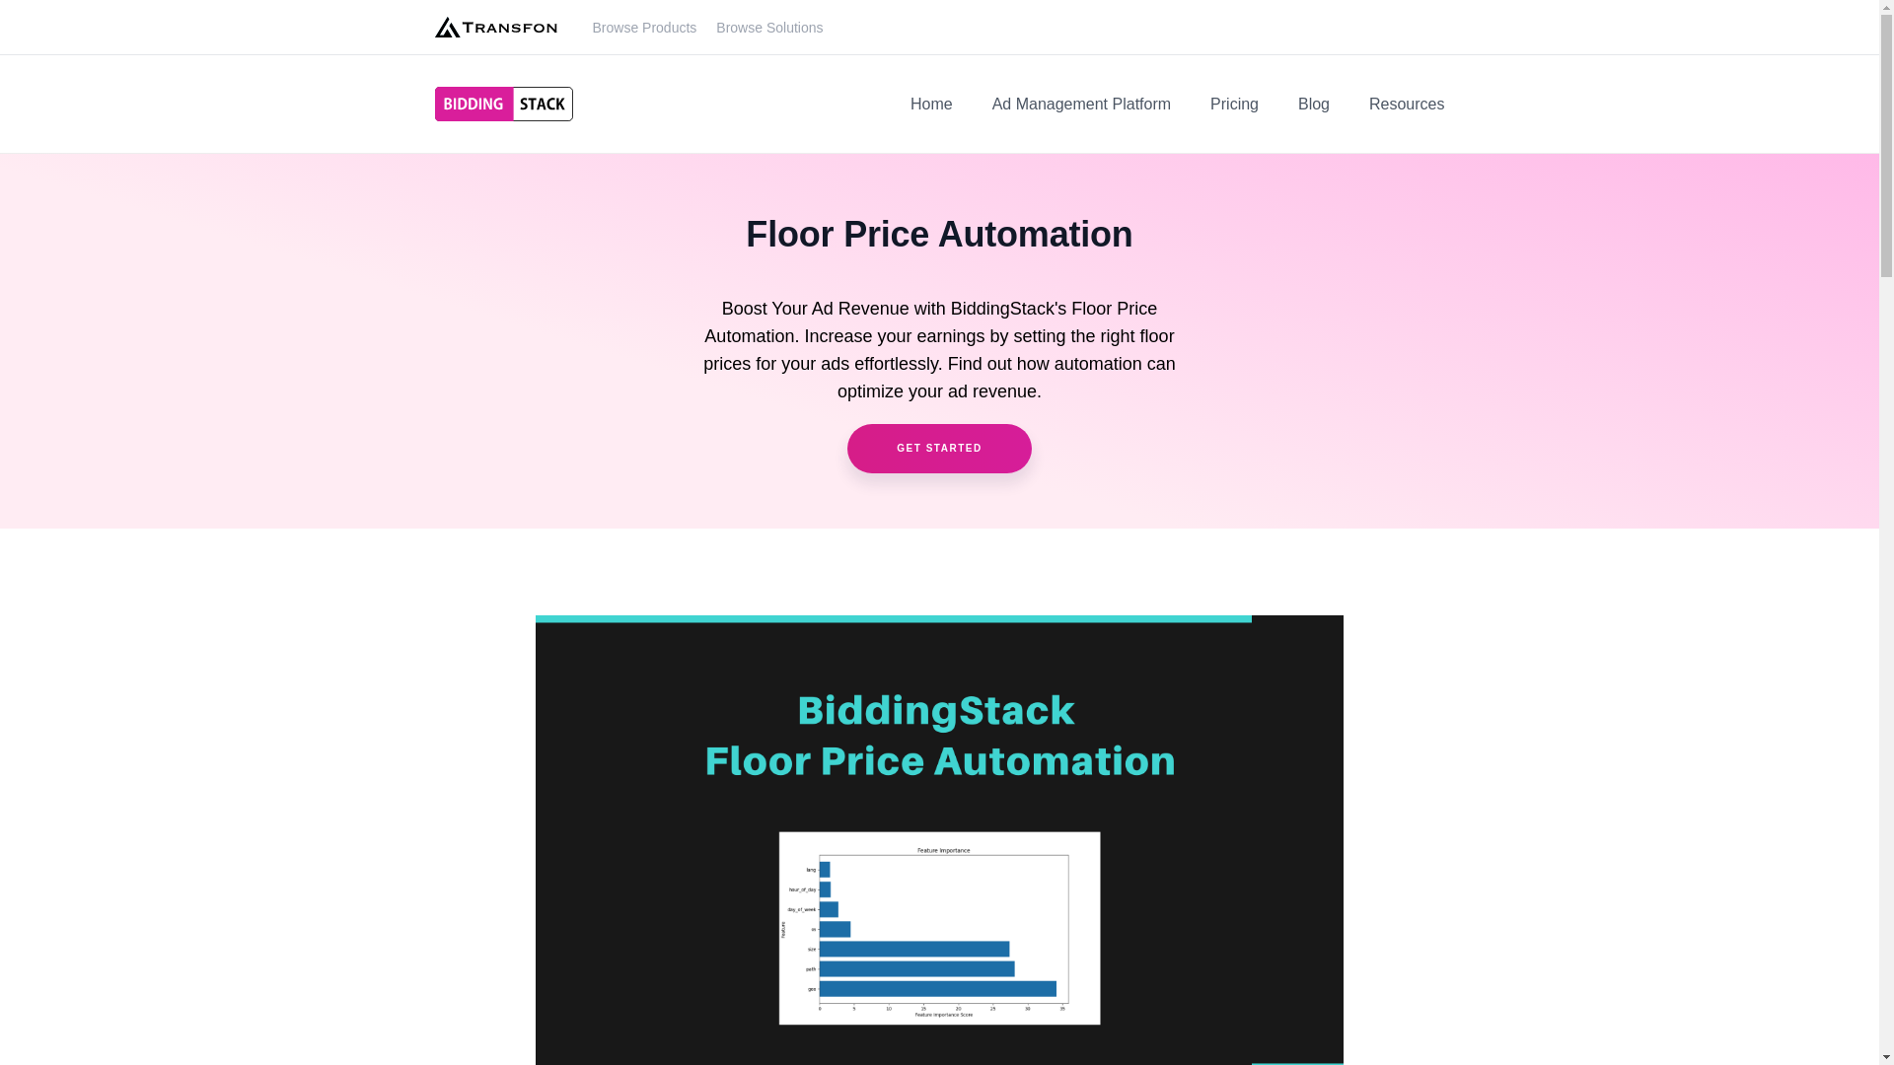  I want to click on Blog, so click(1313, 104).